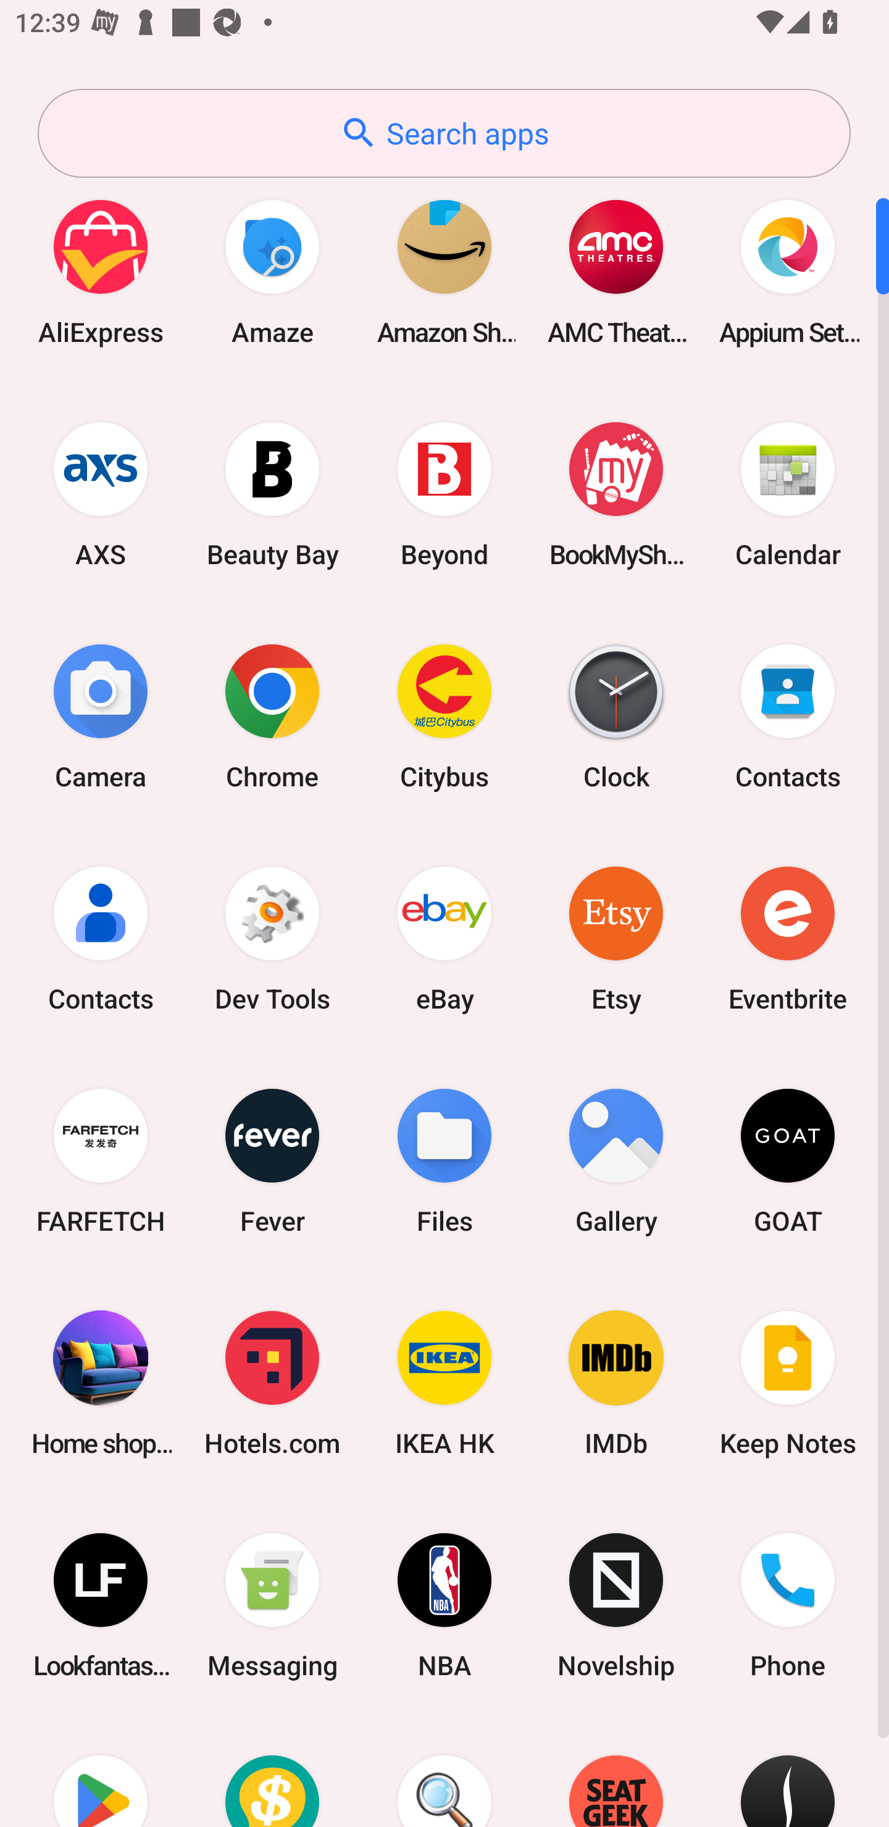 The height and width of the screenshot is (1827, 889). What do you see at coordinates (444, 133) in the screenshot?
I see `  Search apps` at bounding box center [444, 133].